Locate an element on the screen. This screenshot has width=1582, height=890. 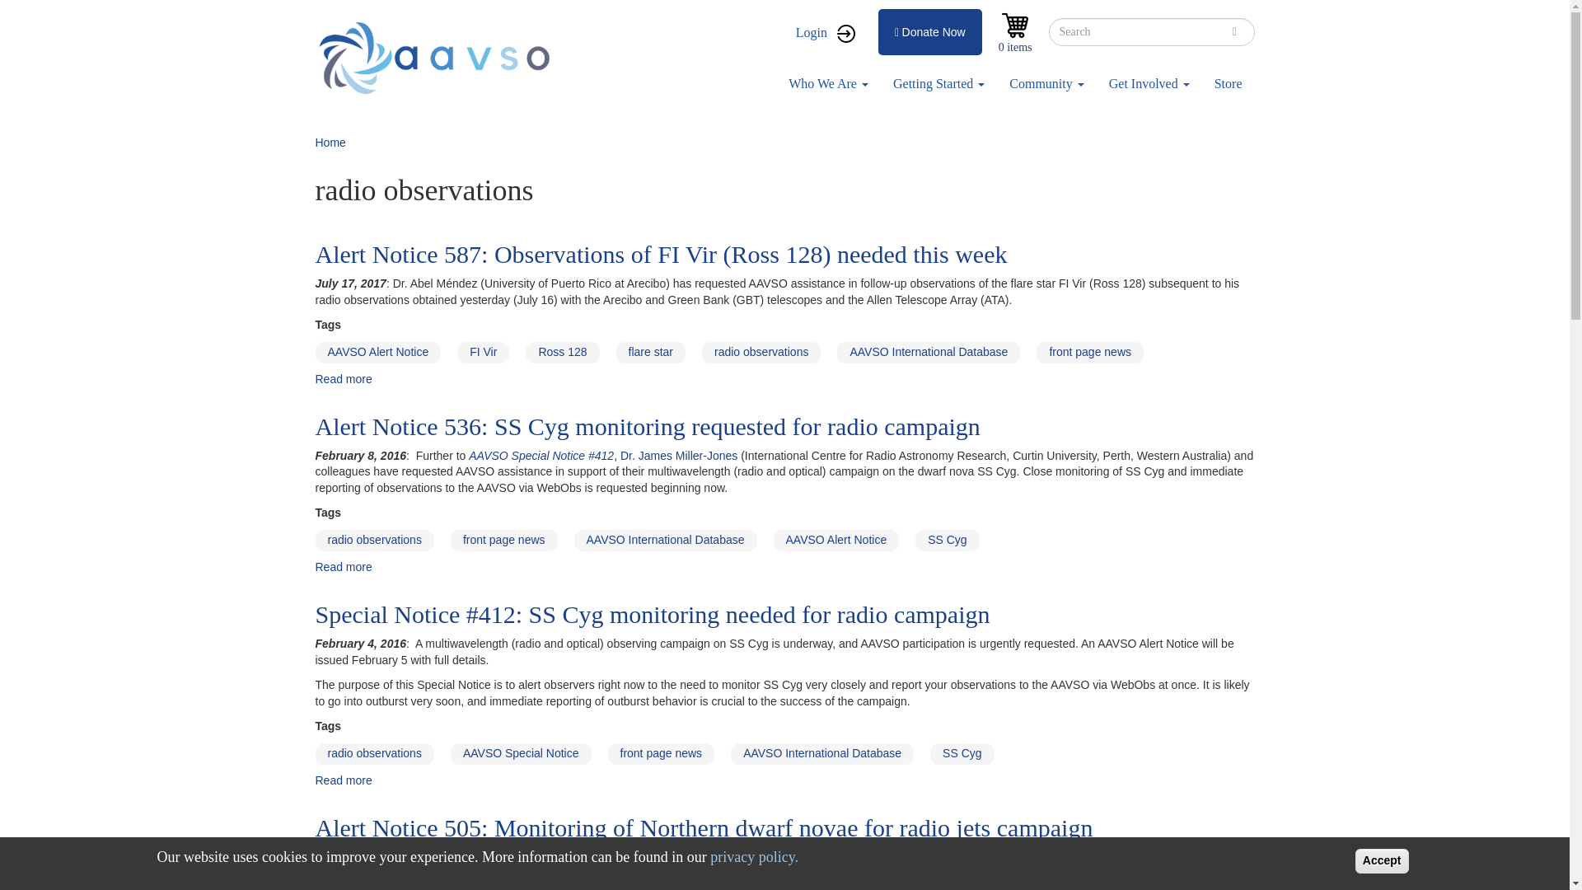
AAVSO Alert Notice is located at coordinates (377, 352).